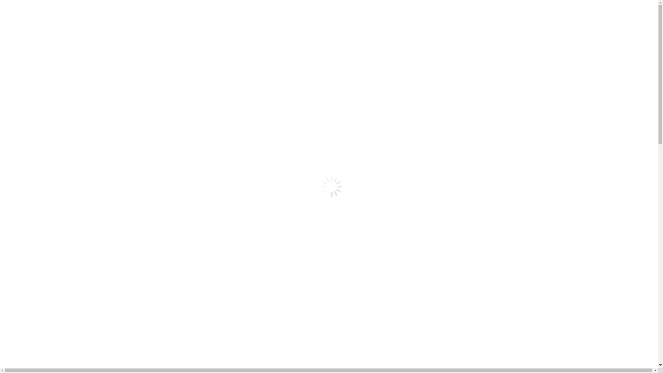 The width and height of the screenshot is (663, 373). Describe the element at coordinates (53, 159) in the screenshot. I see `Anxiety Counselling` at that location.